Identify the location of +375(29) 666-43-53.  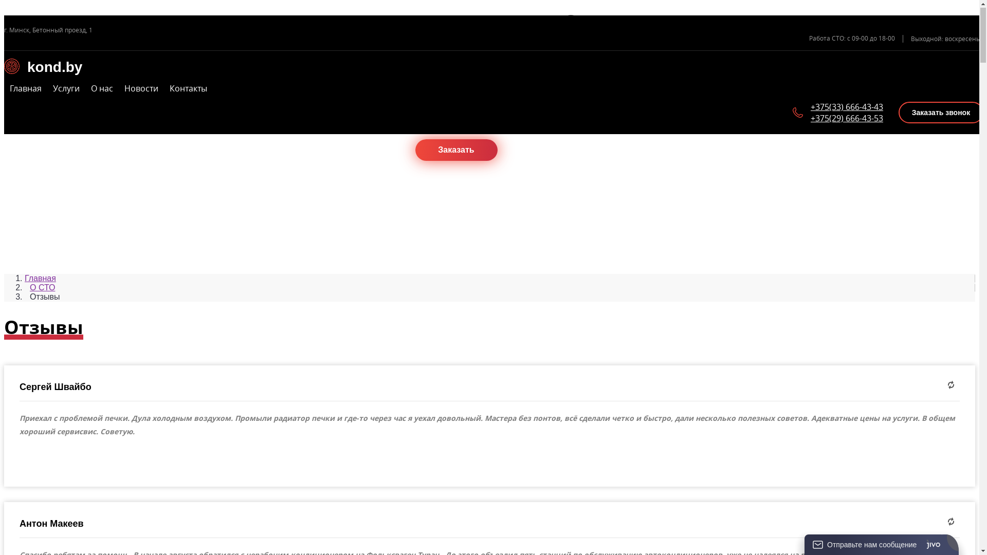
(847, 119).